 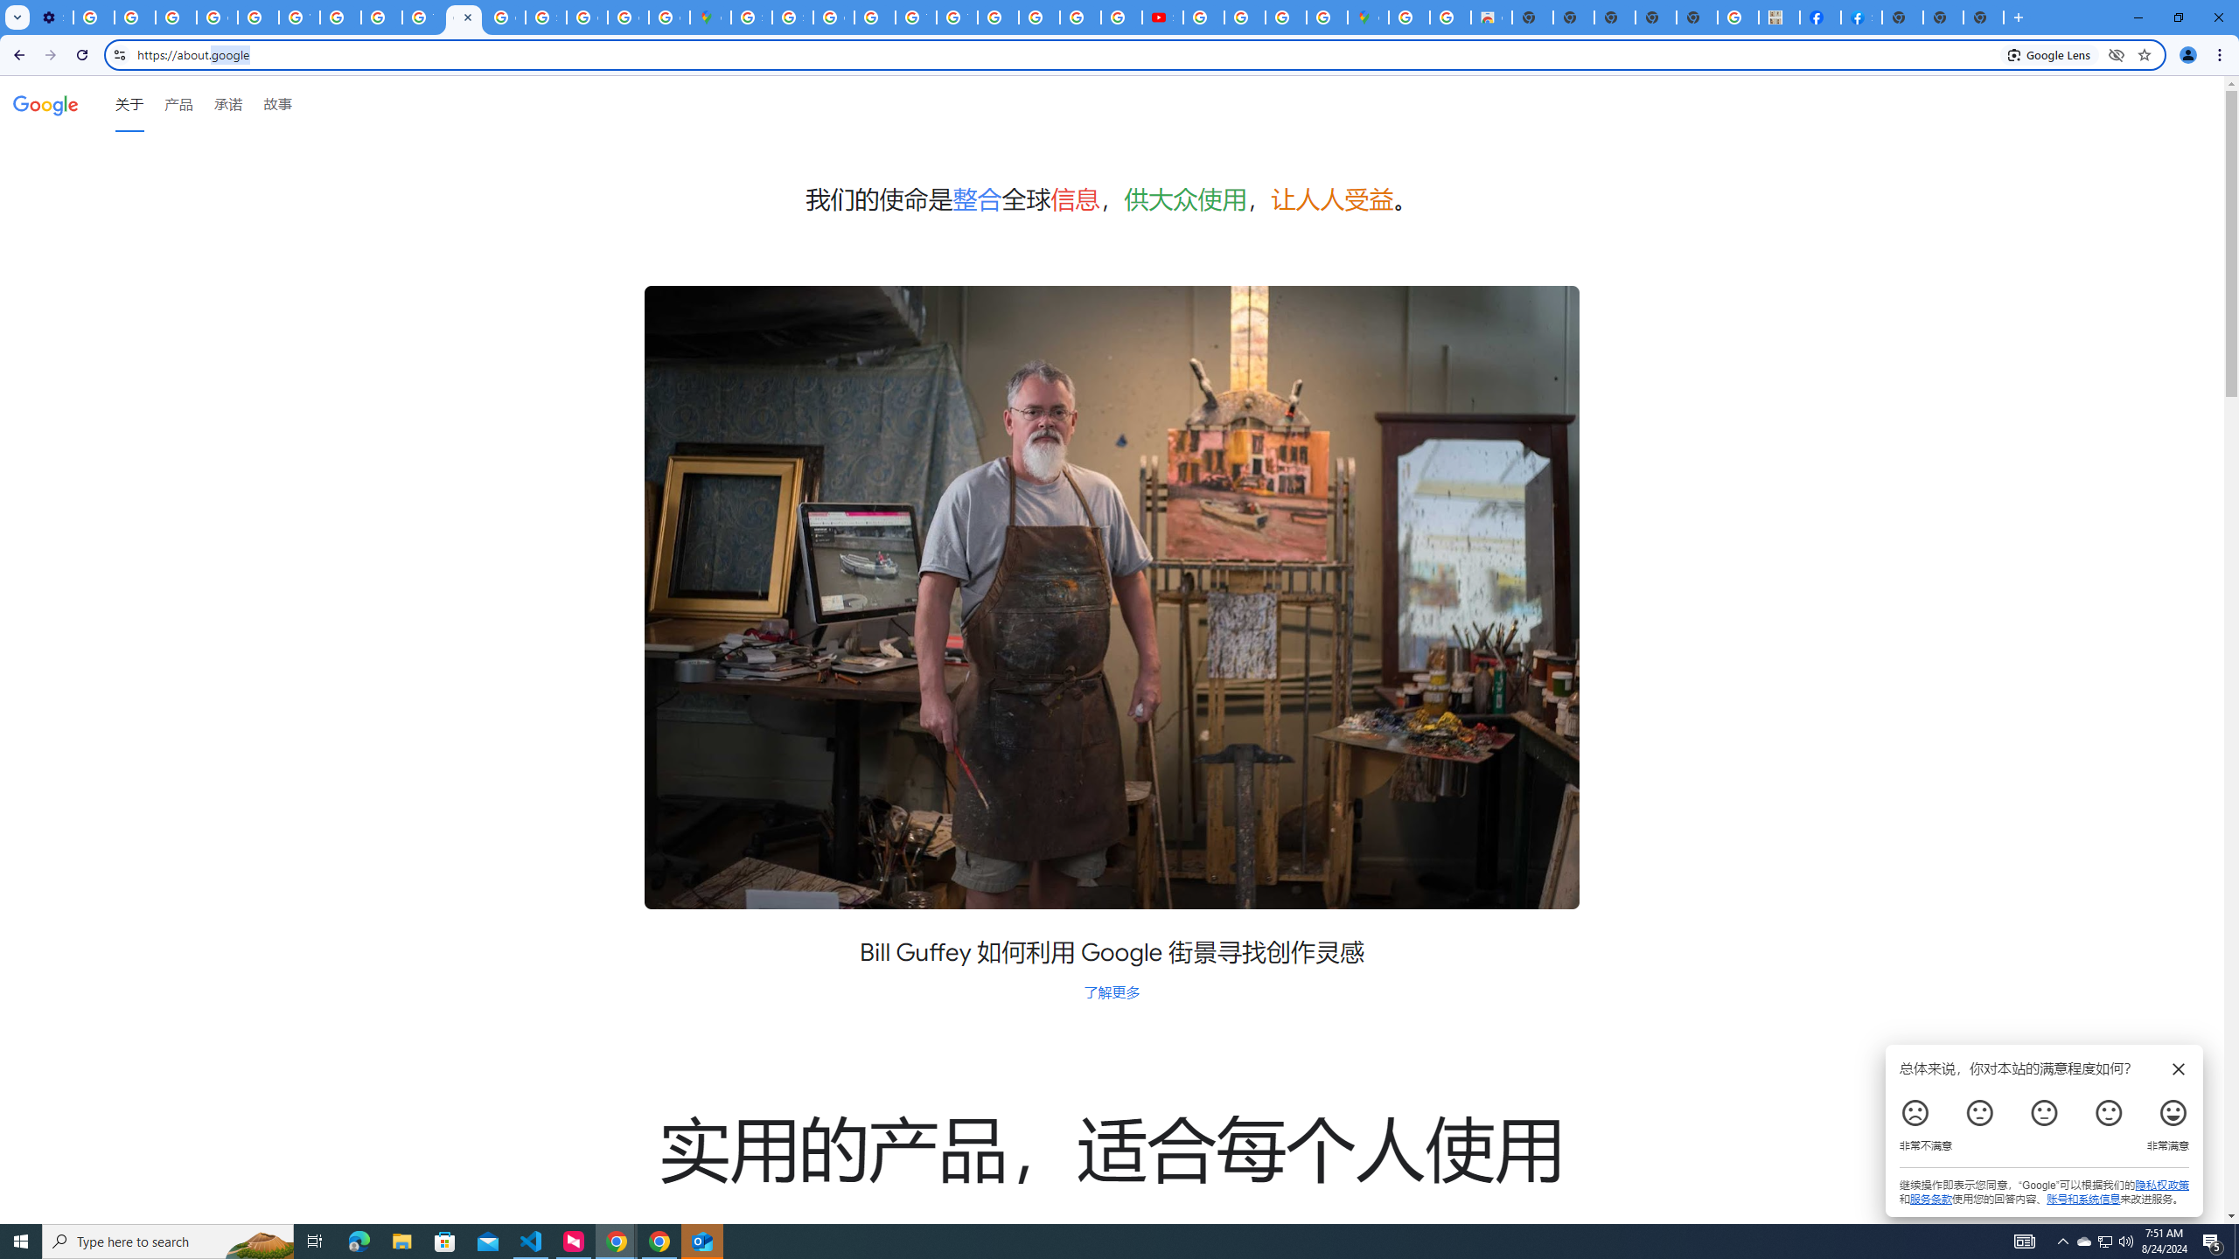 What do you see at coordinates (1901, 17) in the screenshot?
I see `New Tab` at bounding box center [1901, 17].